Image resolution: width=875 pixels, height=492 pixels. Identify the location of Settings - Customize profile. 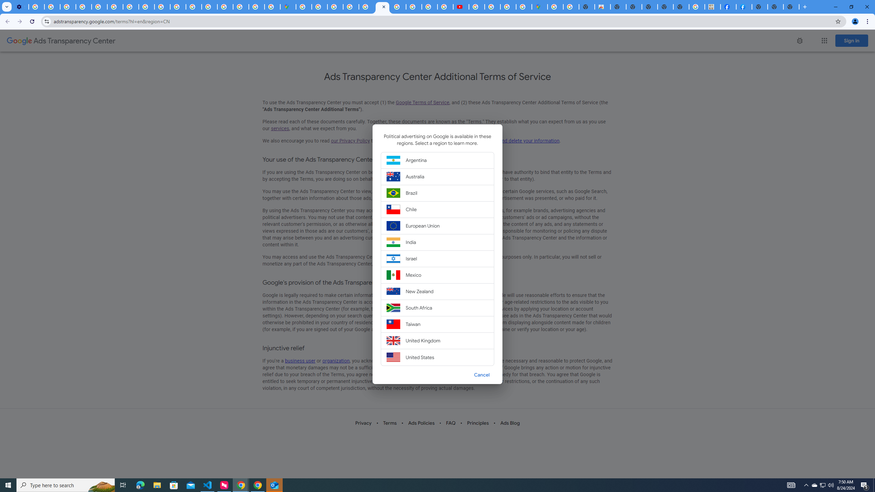
(21, 7).